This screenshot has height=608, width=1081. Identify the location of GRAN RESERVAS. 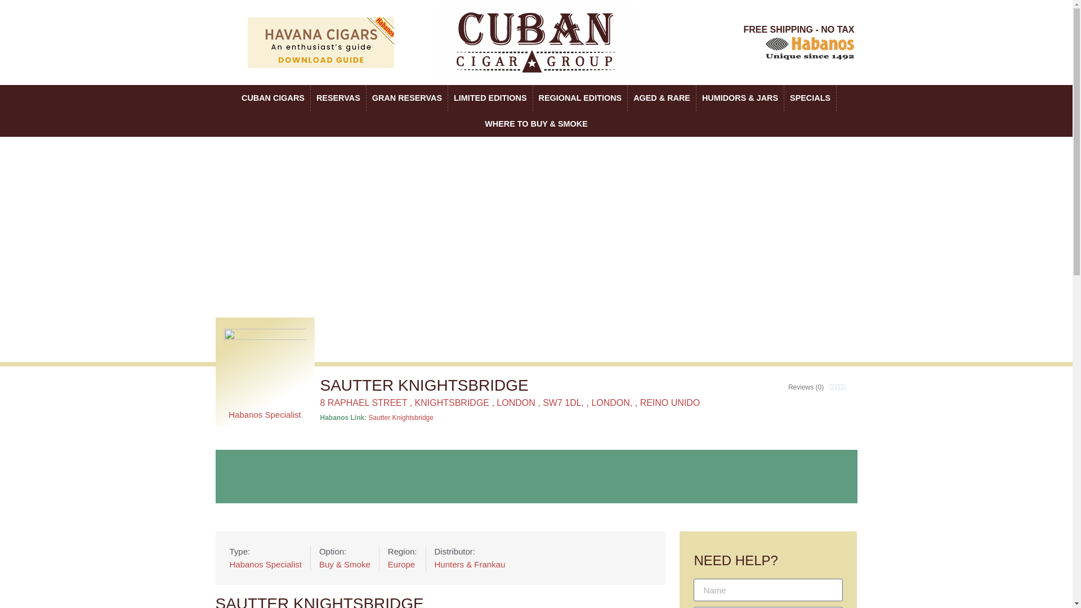
(407, 98).